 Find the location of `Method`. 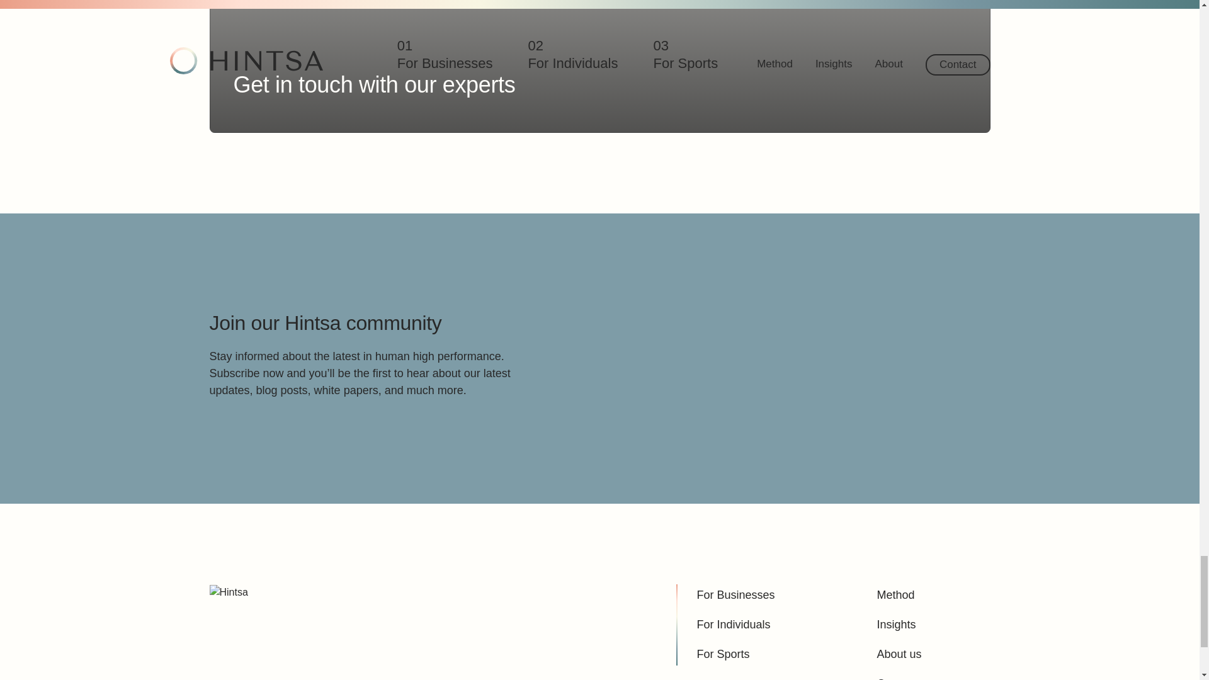

Method is located at coordinates (895, 595).